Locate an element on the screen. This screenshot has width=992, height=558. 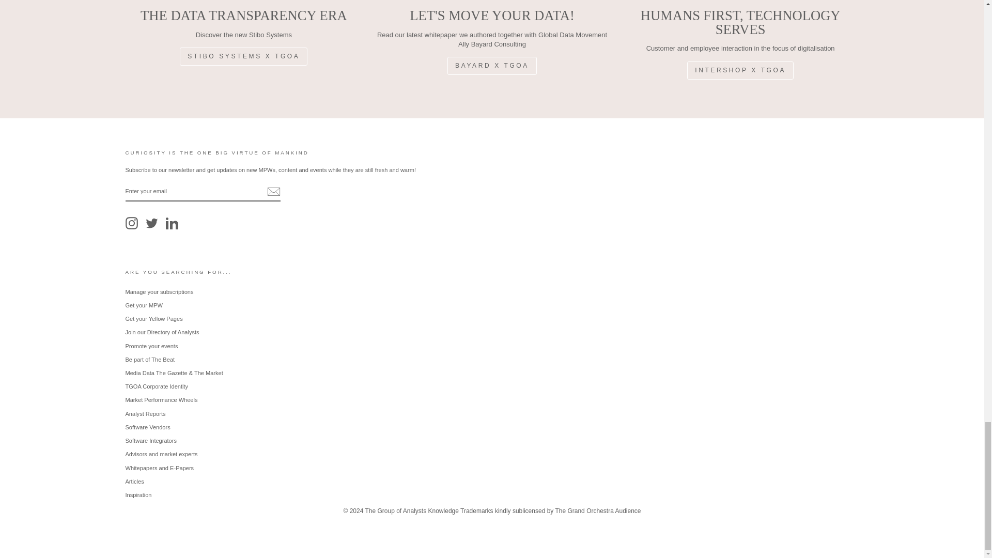
The Group of Analysts on Instagram is located at coordinates (131, 223).